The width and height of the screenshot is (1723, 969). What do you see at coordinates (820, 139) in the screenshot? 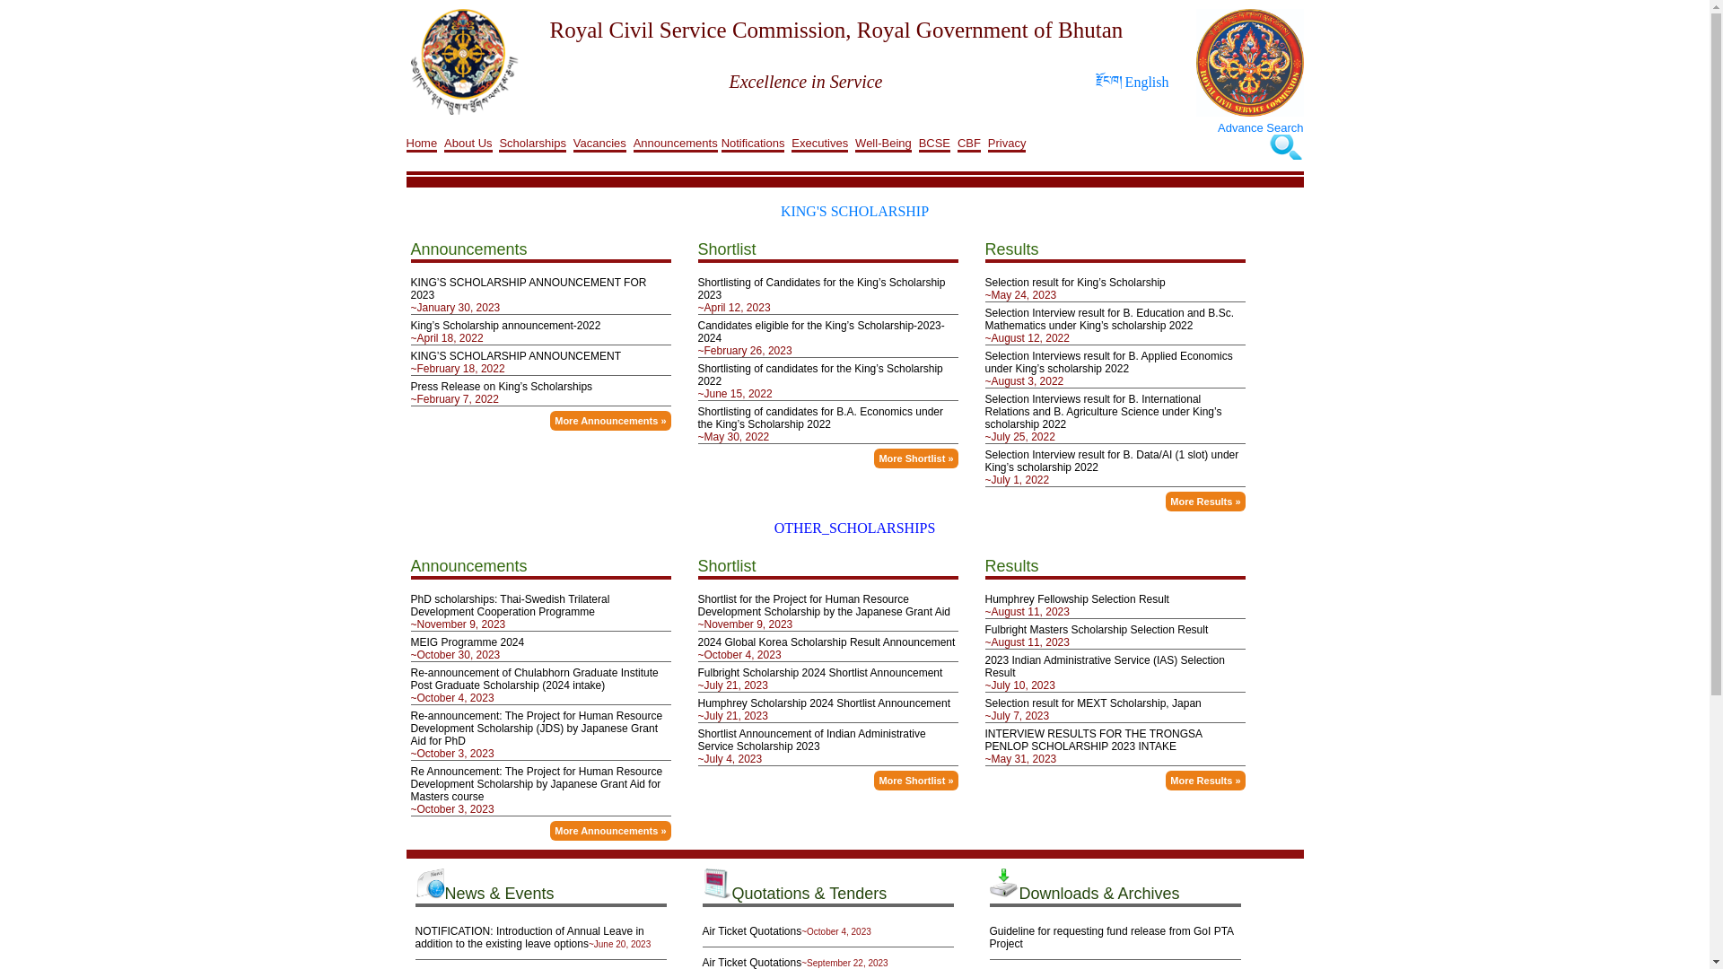
I see `Executives` at bounding box center [820, 139].